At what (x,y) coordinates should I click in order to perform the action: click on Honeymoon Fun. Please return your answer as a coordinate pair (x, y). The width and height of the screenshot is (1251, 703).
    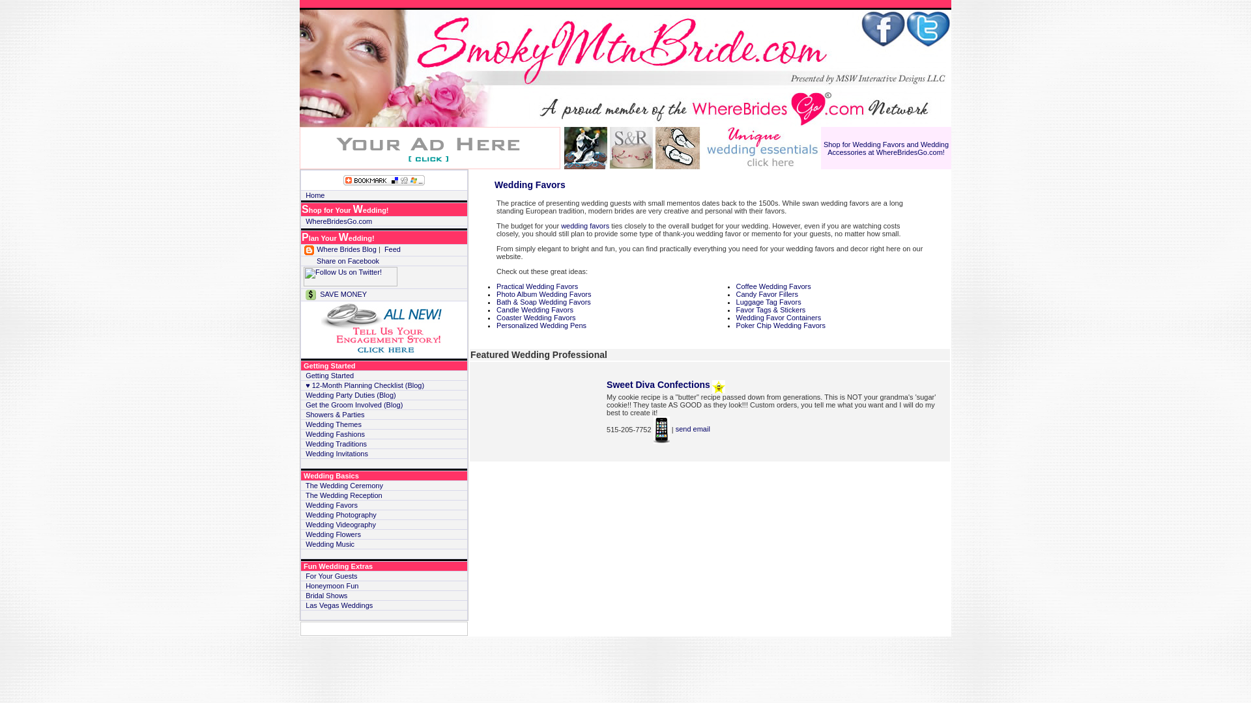
    Looking at the image, I should click on (331, 586).